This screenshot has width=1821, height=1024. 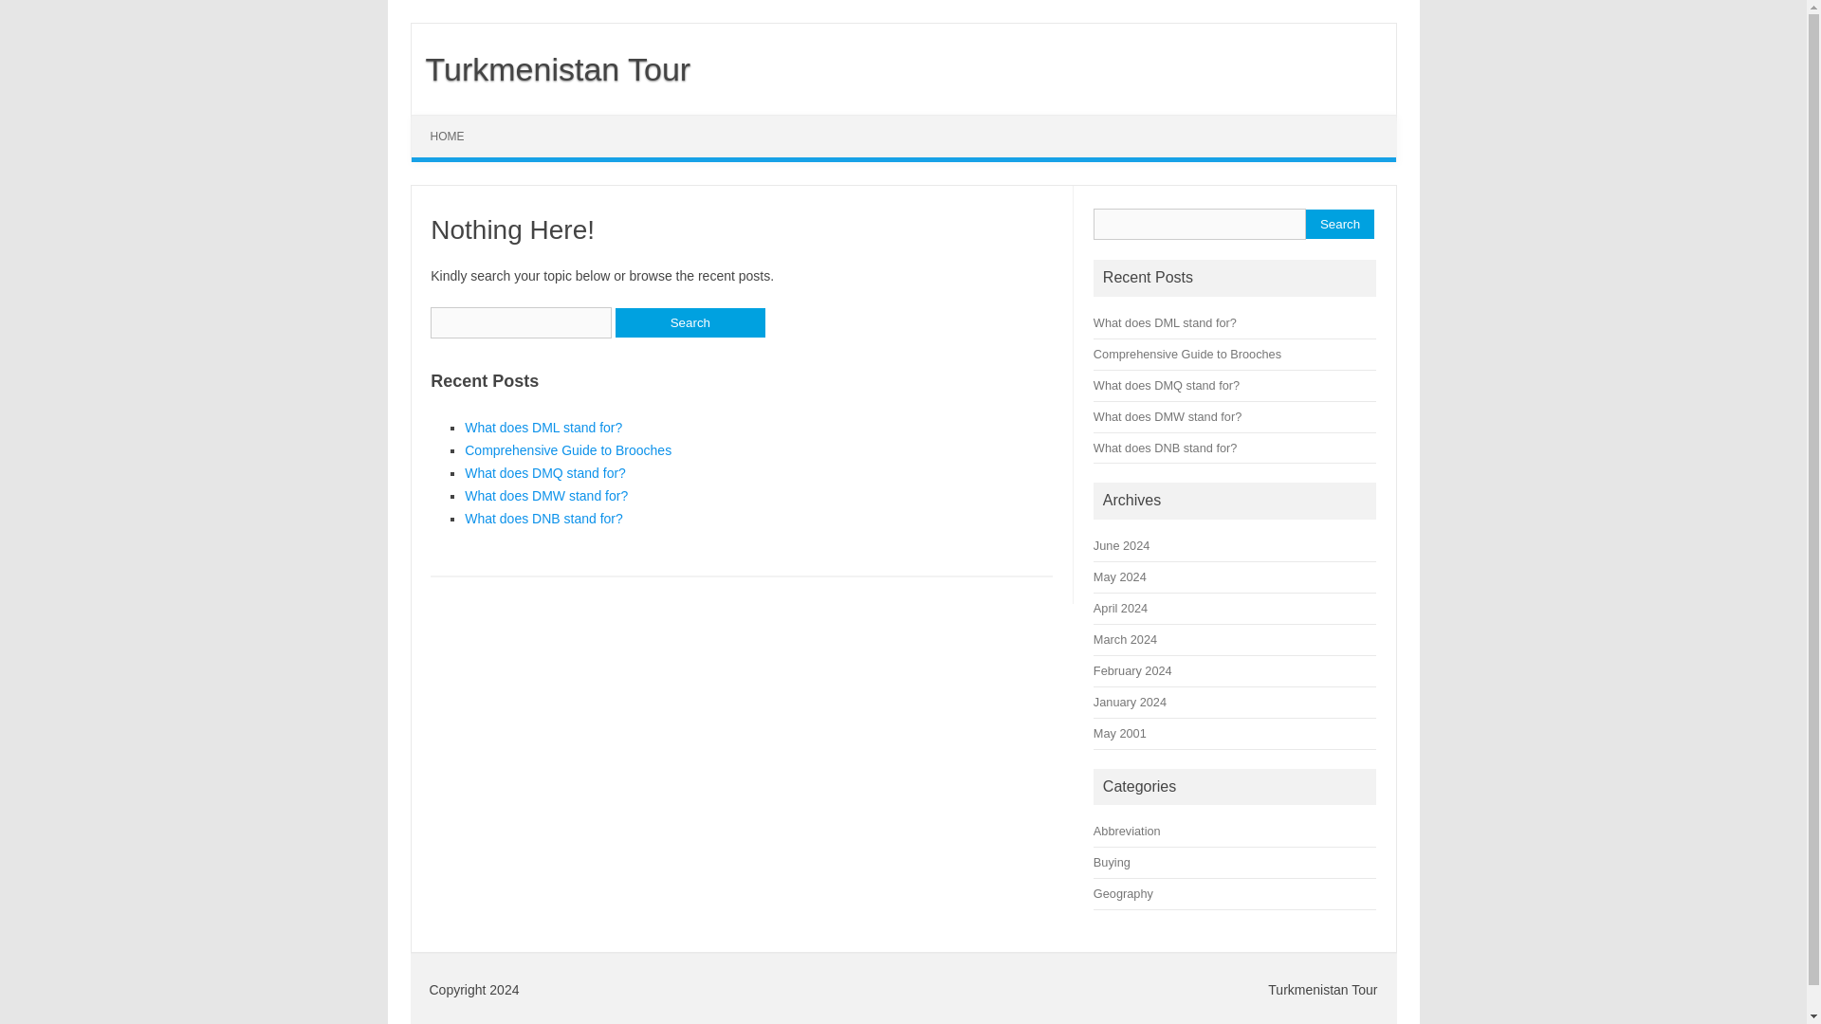 I want to click on January 2024, so click(x=1131, y=702).